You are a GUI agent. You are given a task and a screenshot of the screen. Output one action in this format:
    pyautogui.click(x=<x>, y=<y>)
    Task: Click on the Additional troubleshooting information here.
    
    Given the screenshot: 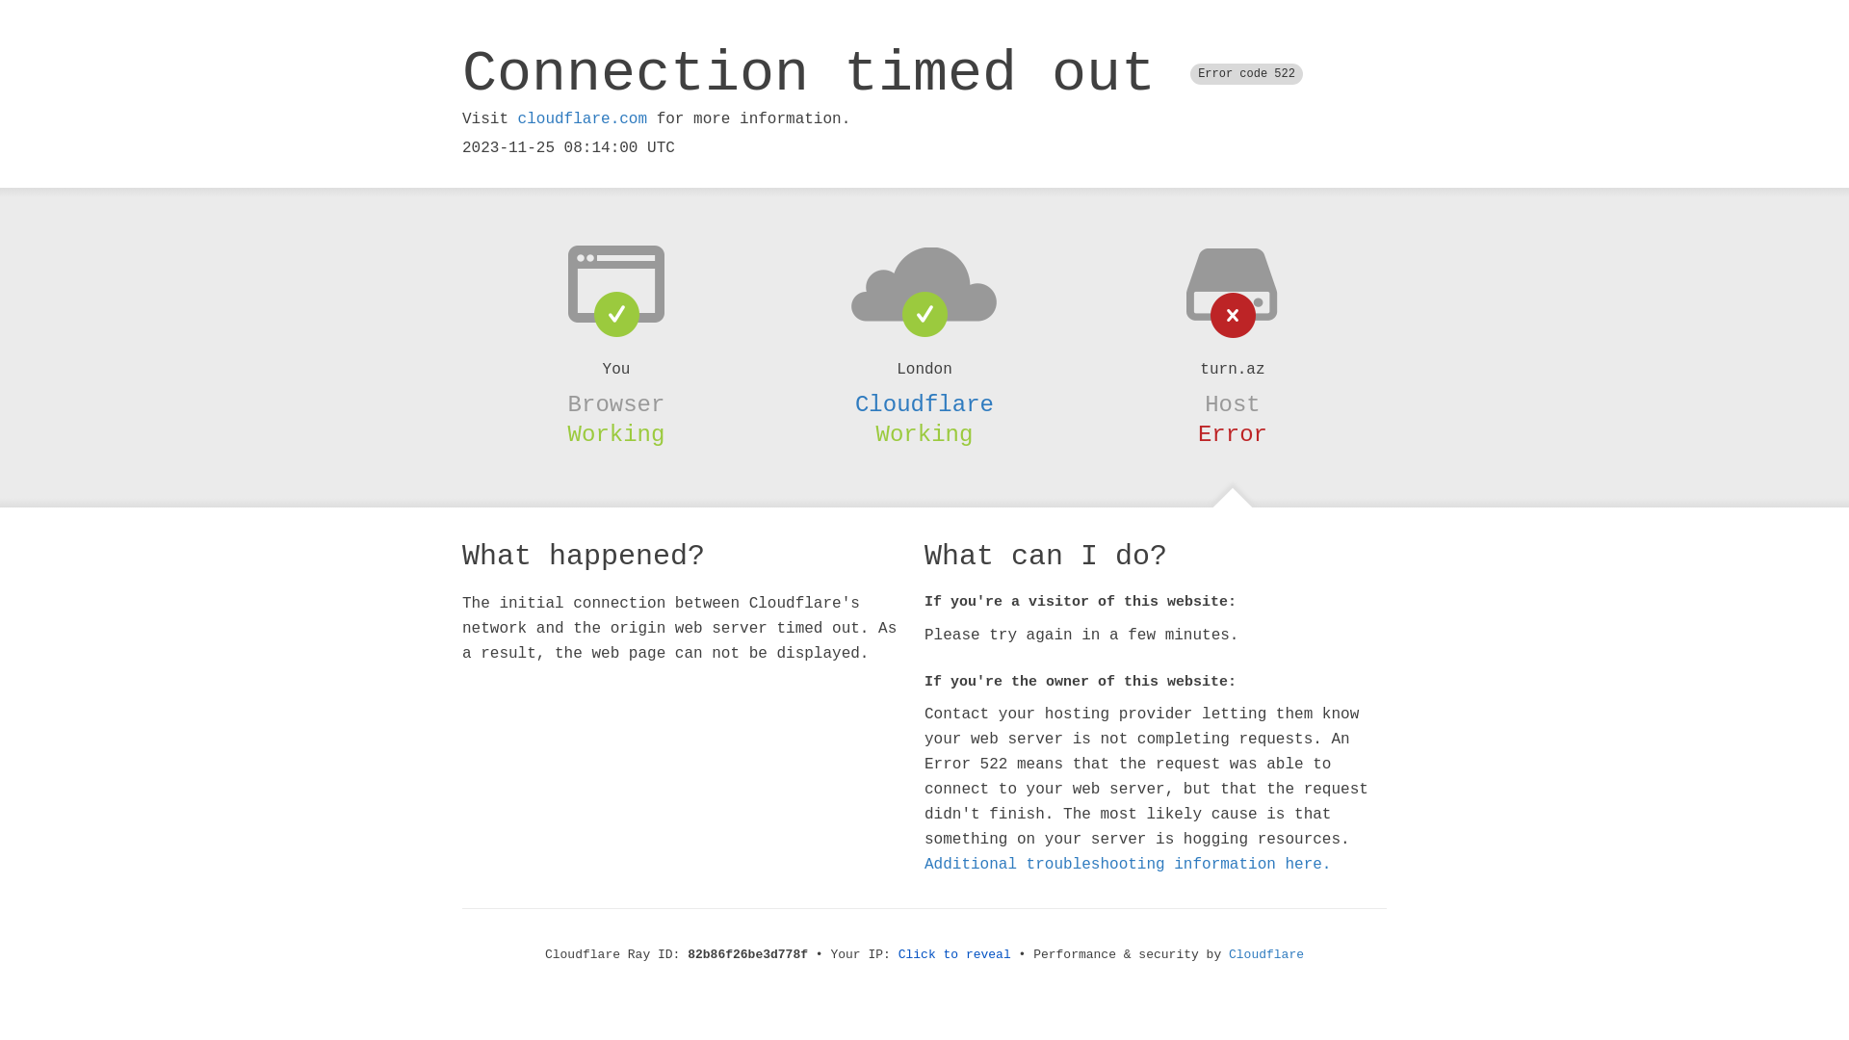 What is the action you would take?
    pyautogui.click(x=1128, y=865)
    